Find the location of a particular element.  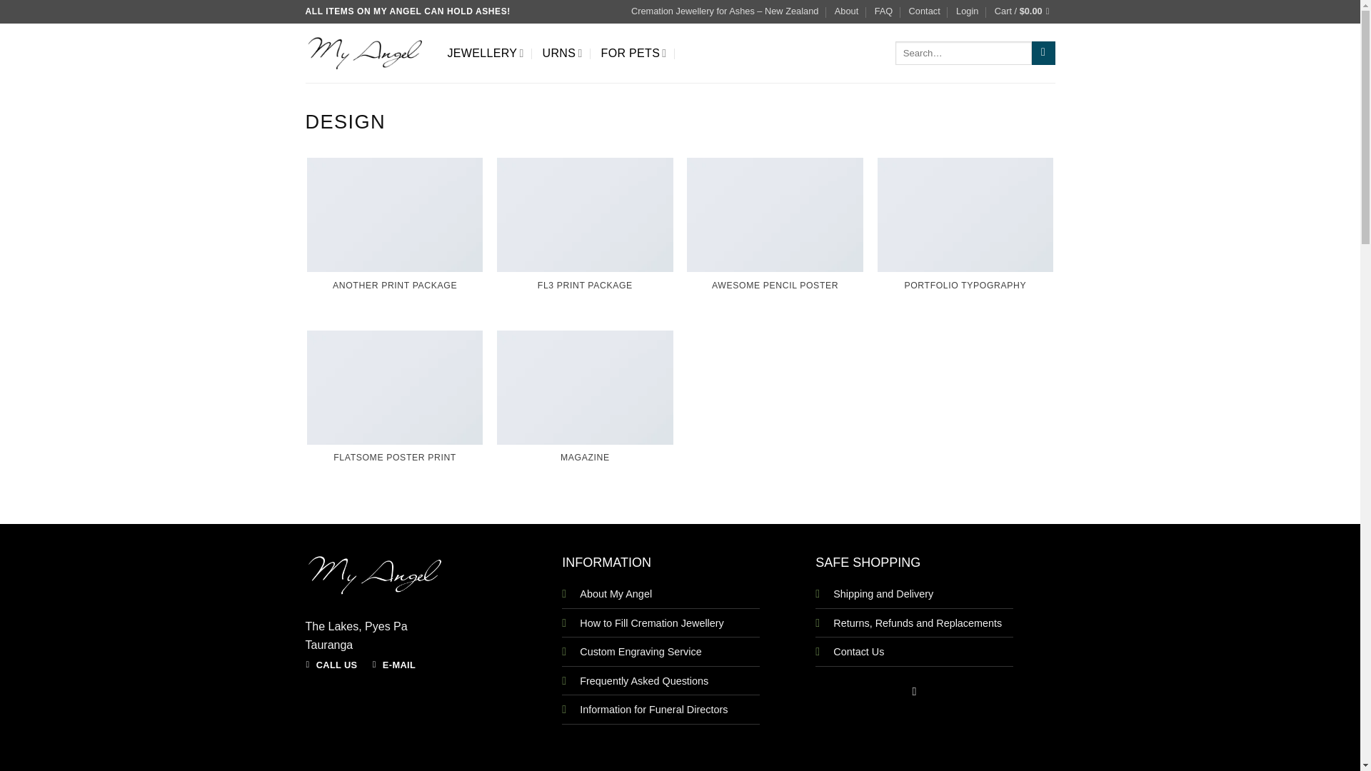

Cart is located at coordinates (1025, 11).